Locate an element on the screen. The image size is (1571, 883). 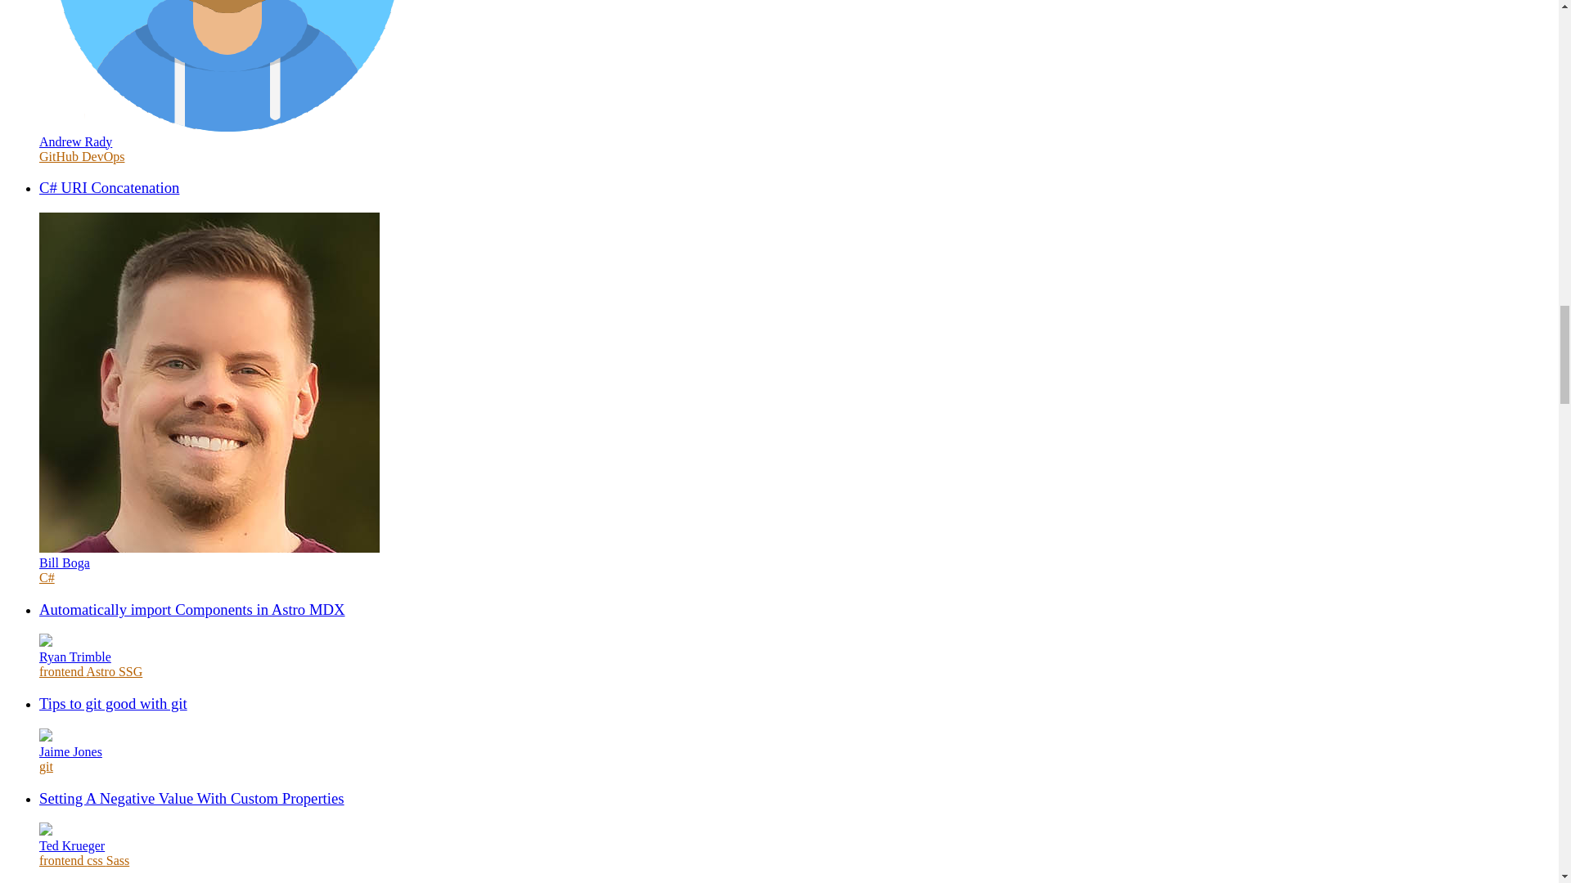
GitHub is located at coordinates (61, 155).